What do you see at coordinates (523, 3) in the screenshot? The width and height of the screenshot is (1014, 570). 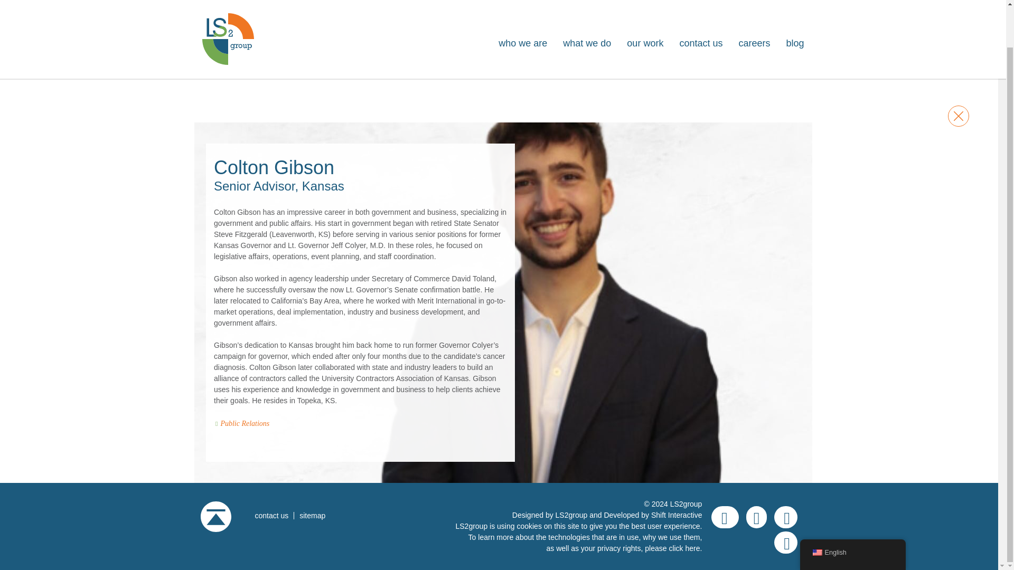 I see `who we are` at bounding box center [523, 3].